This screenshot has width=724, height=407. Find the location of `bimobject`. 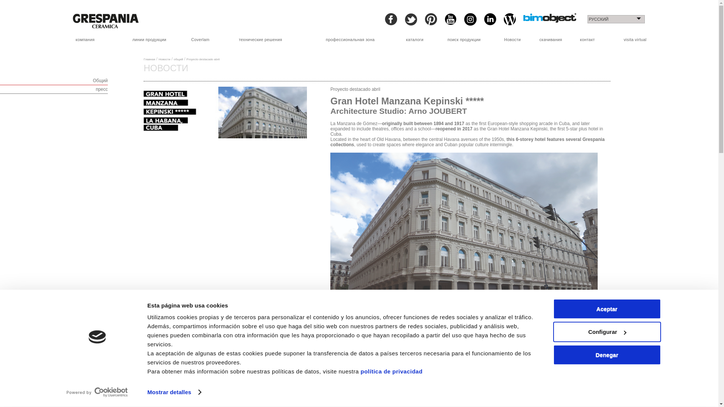

bimobject is located at coordinates (550, 18).